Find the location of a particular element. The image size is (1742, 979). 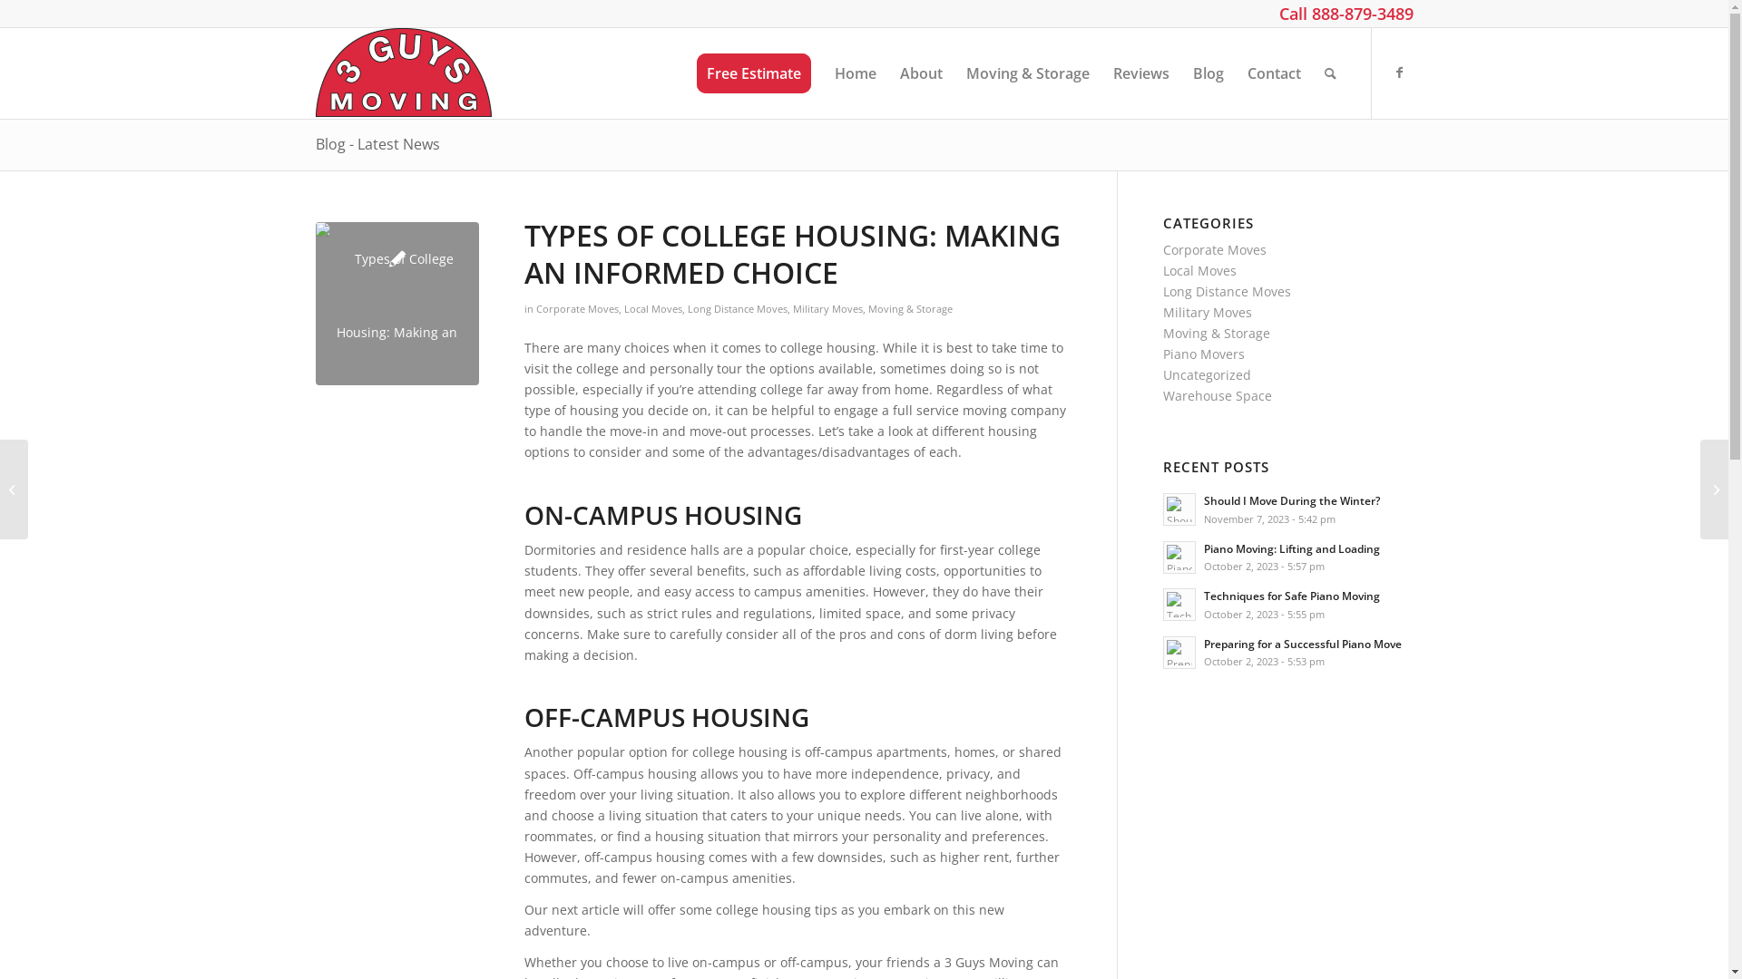

Should I Move During the Winter? 2 is located at coordinates (1179, 509).